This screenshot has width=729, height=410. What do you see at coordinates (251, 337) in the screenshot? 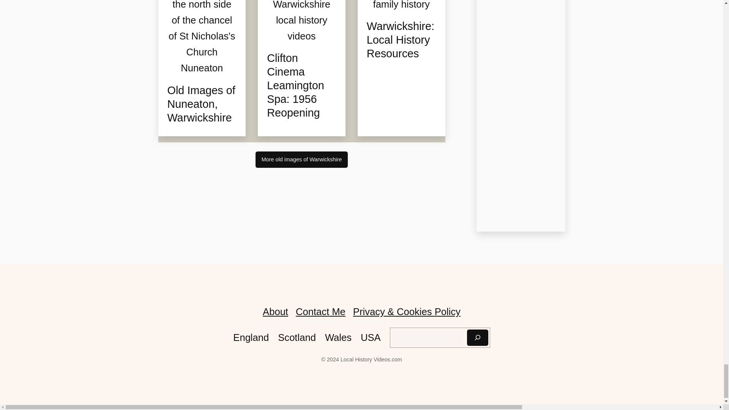
I see `England` at bounding box center [251, 337].